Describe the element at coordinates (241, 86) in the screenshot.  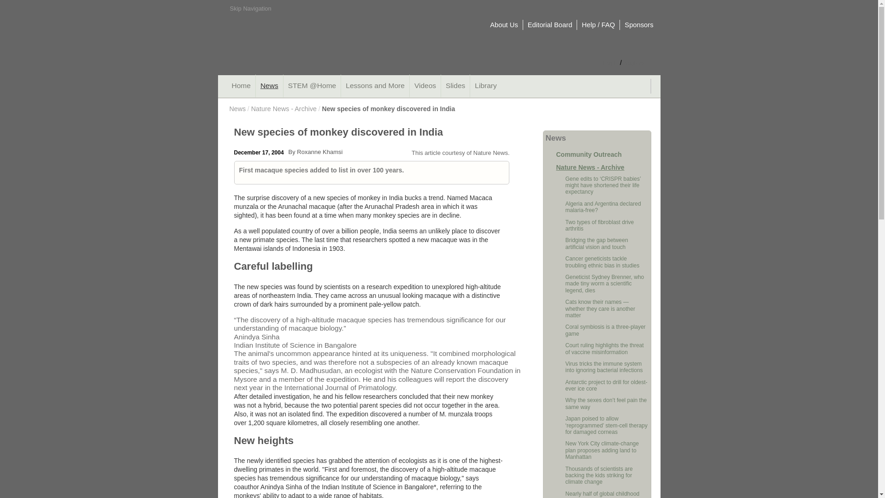
I see `Home` at that location.